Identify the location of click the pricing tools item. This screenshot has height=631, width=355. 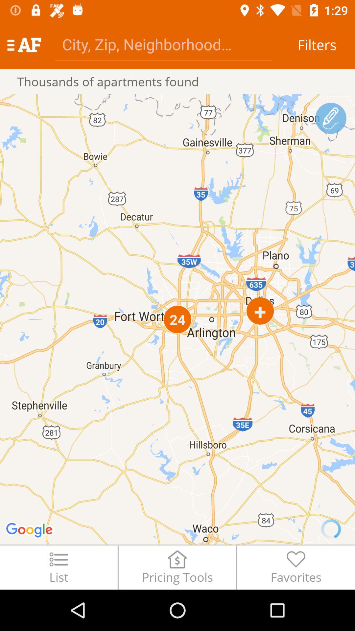
(177, 567).